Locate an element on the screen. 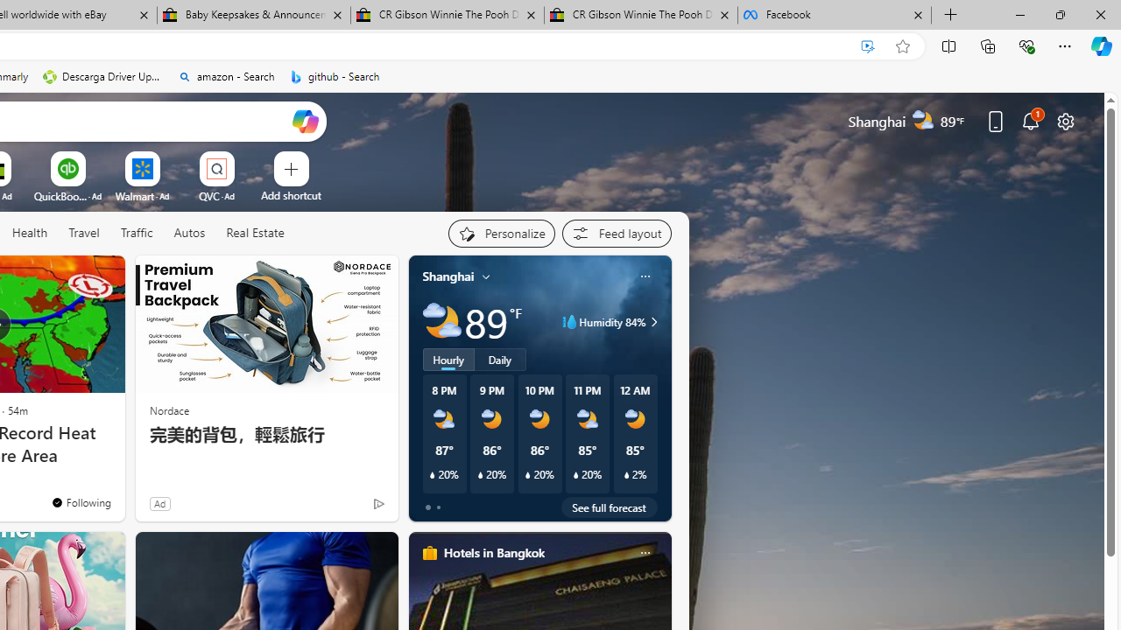 The height and width of the screenshot is (630, 1121). Page settings is located at coordinates (1065, 121).